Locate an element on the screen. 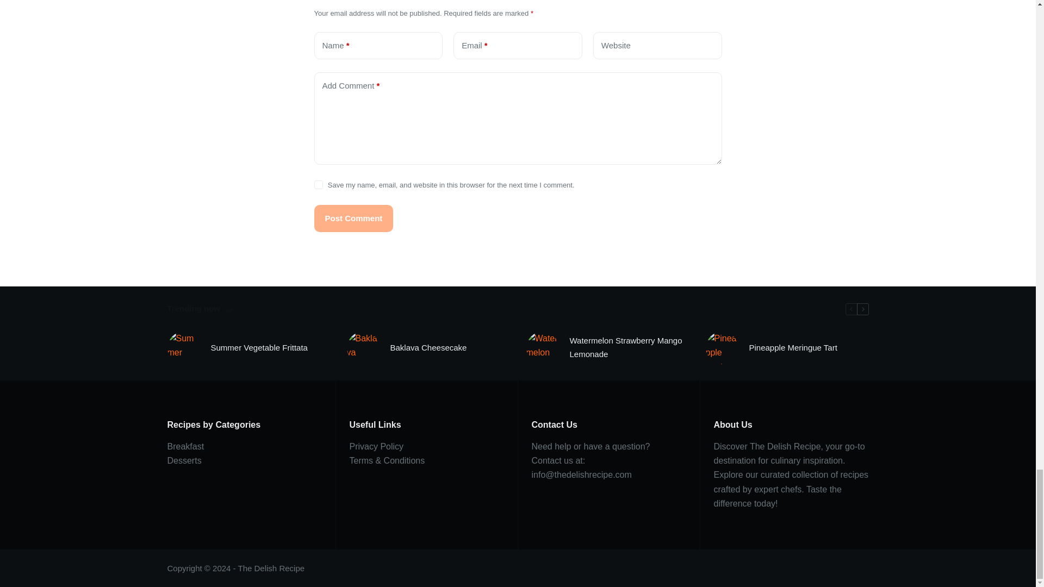 The width and height of the screenshot is (1044, 587). Pineapple Meringue Tart is located at coordinates (793, 348).